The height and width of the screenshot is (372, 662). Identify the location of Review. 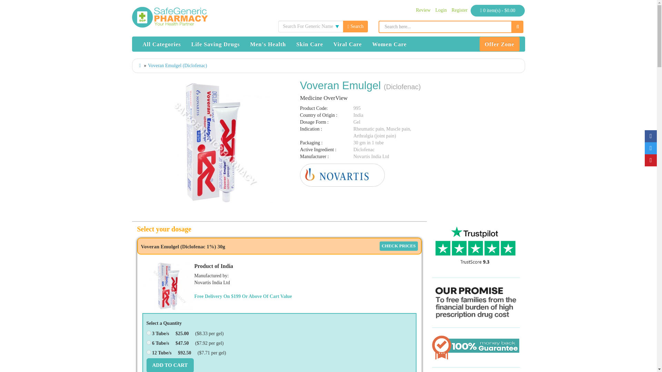
(423, 10).